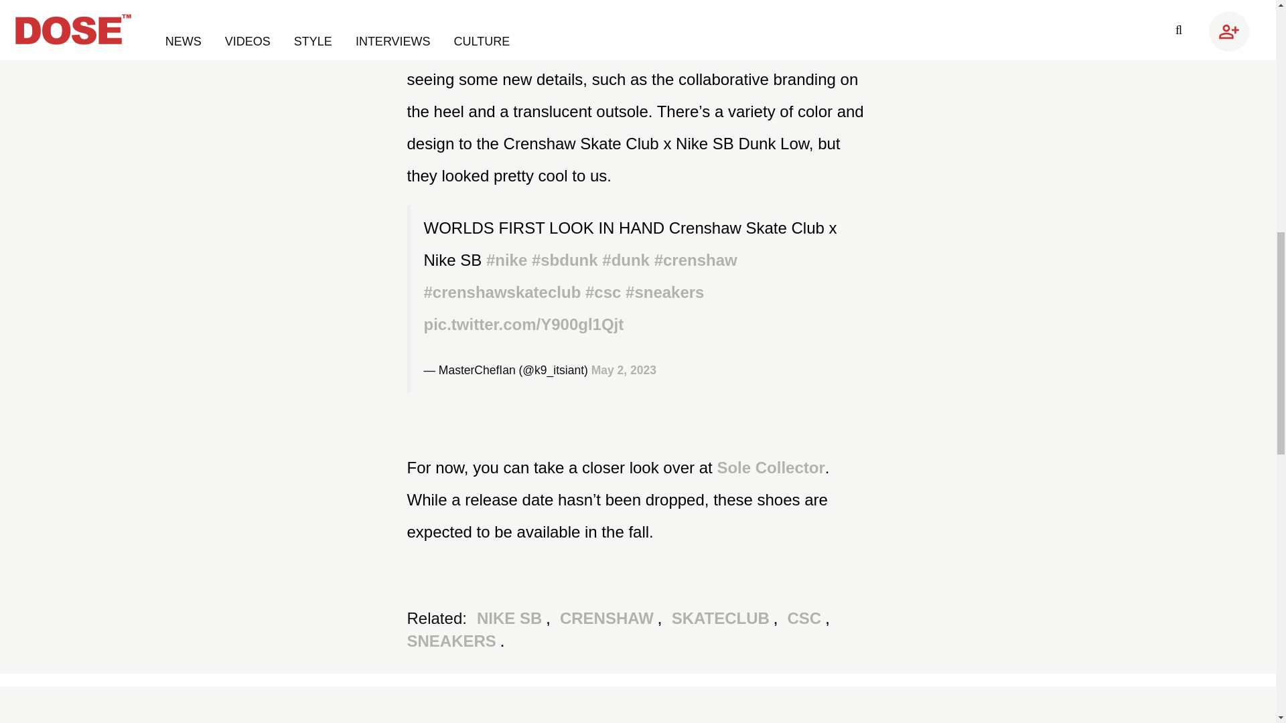 This screenshot has height=723, width=1286. I want to click on May 2, 2023, so click(624, 370).